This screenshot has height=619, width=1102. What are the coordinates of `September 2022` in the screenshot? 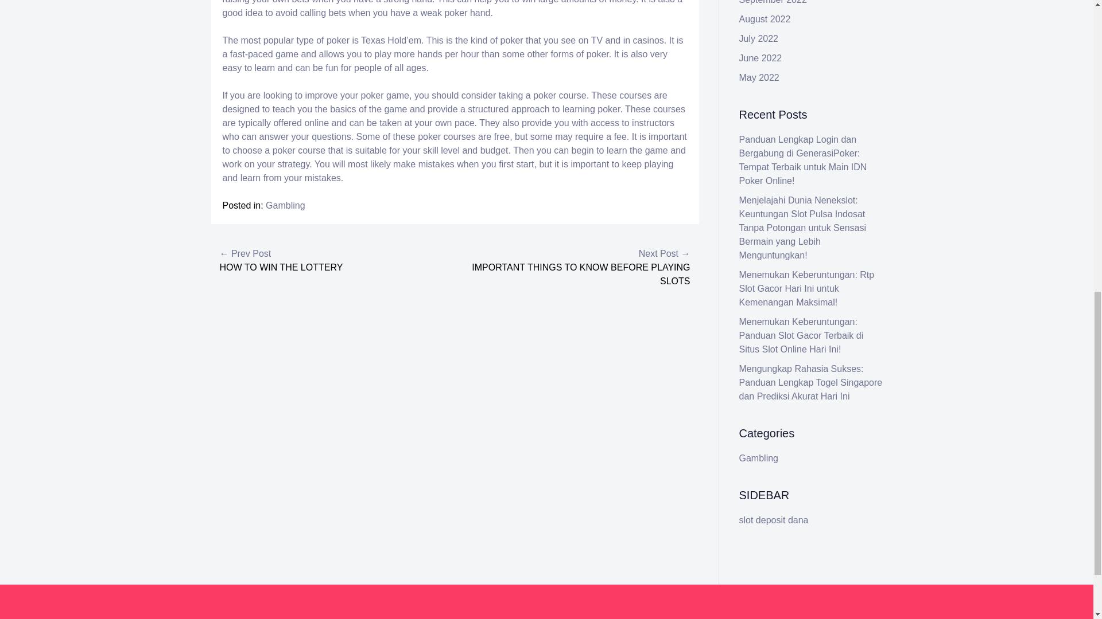 It's located at (773, 2).